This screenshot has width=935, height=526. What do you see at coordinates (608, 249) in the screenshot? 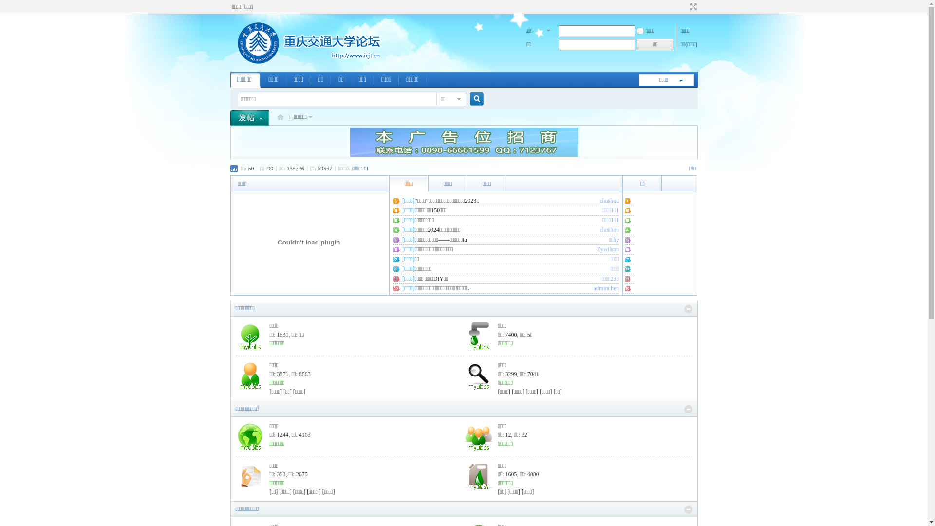
I see `Zywilson` at bounding box center [608, 249].